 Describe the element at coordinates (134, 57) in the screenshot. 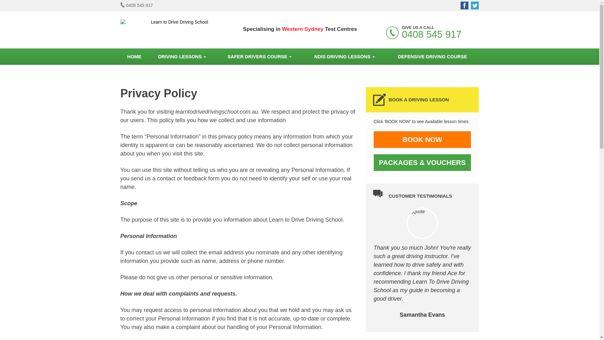

I see `HOME` at that location.